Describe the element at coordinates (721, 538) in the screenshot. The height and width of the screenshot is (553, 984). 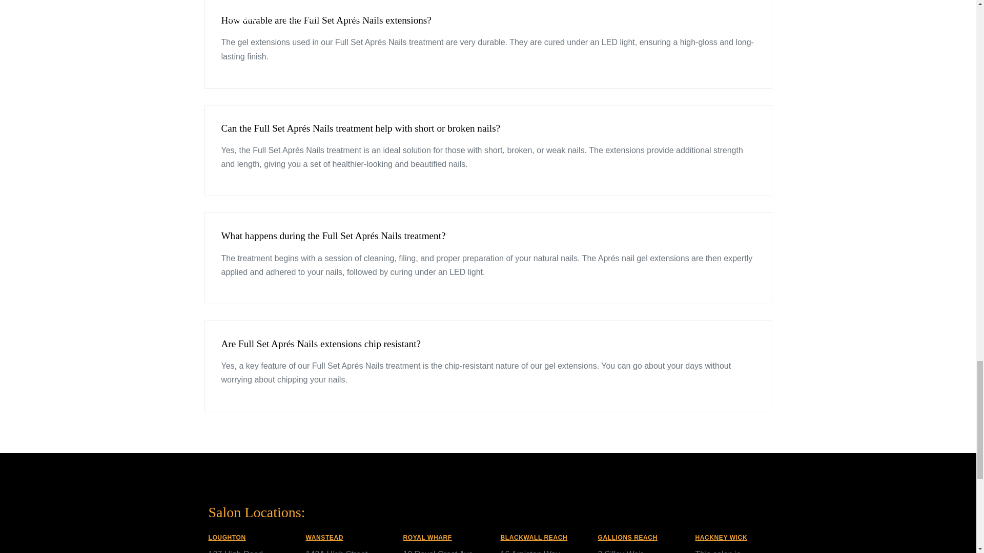
I see `HACKNEY WICK` at that location.